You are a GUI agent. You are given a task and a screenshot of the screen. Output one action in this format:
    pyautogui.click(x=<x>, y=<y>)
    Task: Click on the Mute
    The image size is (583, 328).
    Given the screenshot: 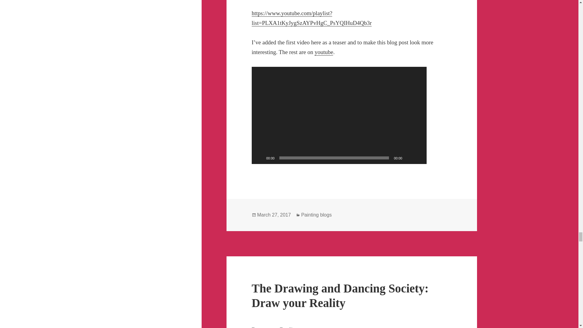 What is the action you would take?
    pyautogui.click(x=409, y=158)
    